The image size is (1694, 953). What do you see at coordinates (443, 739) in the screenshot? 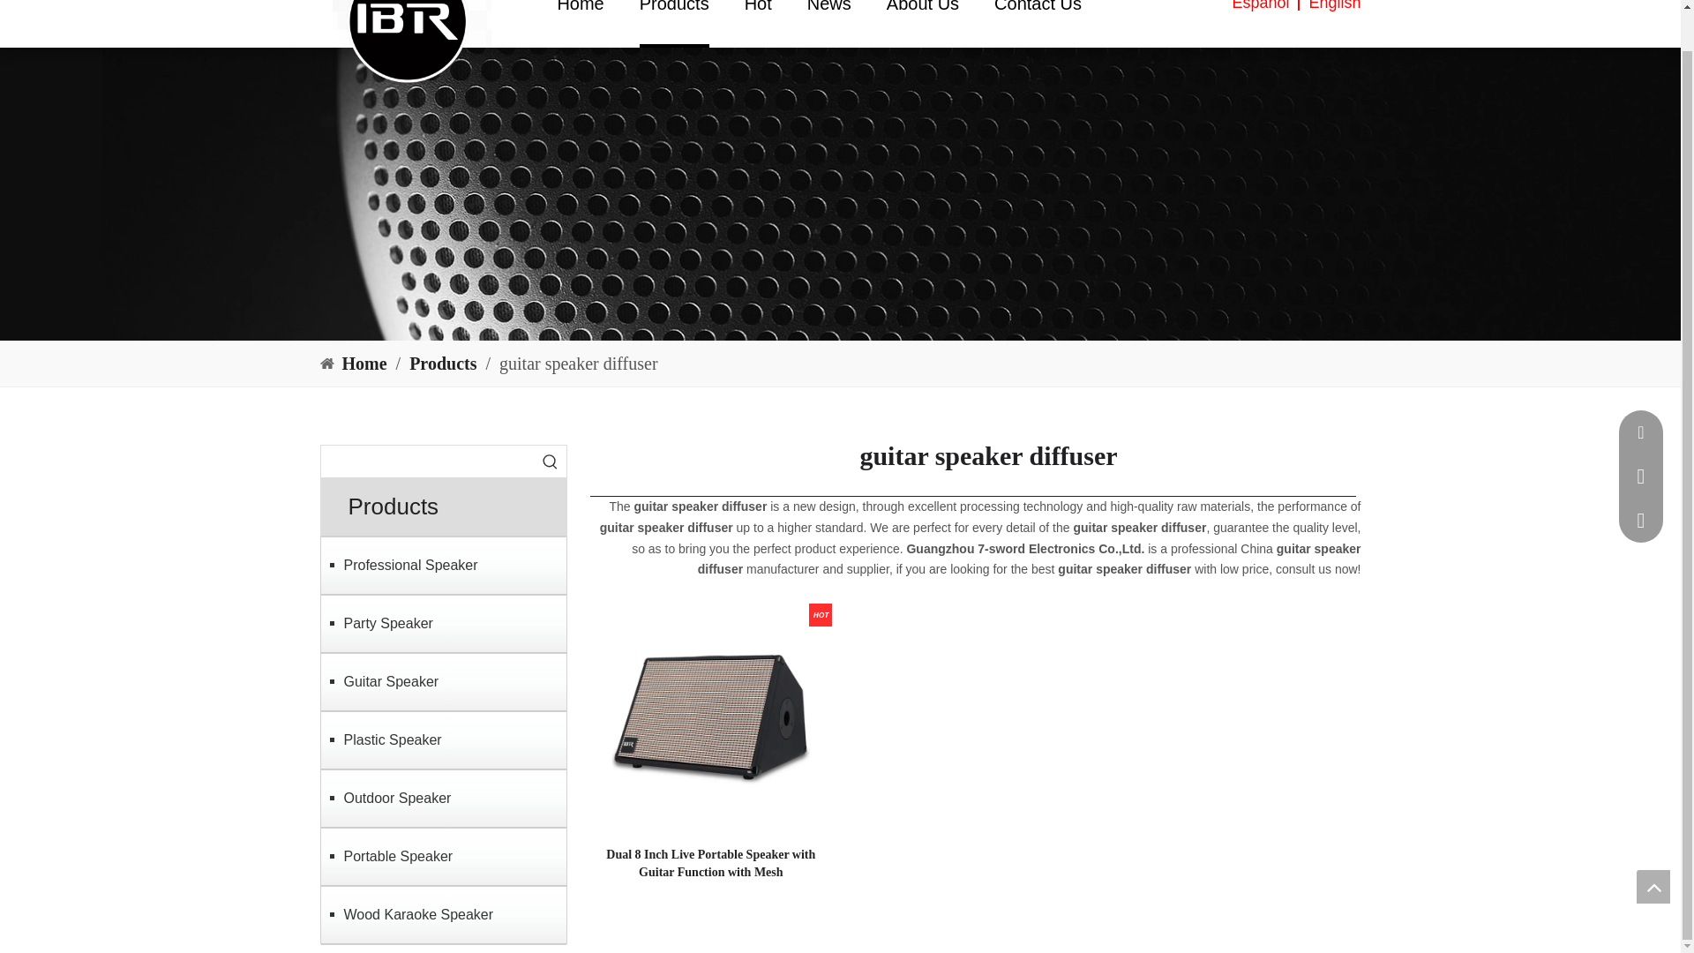
I see `Plastic Speaker` at bounding box center [443, 739].